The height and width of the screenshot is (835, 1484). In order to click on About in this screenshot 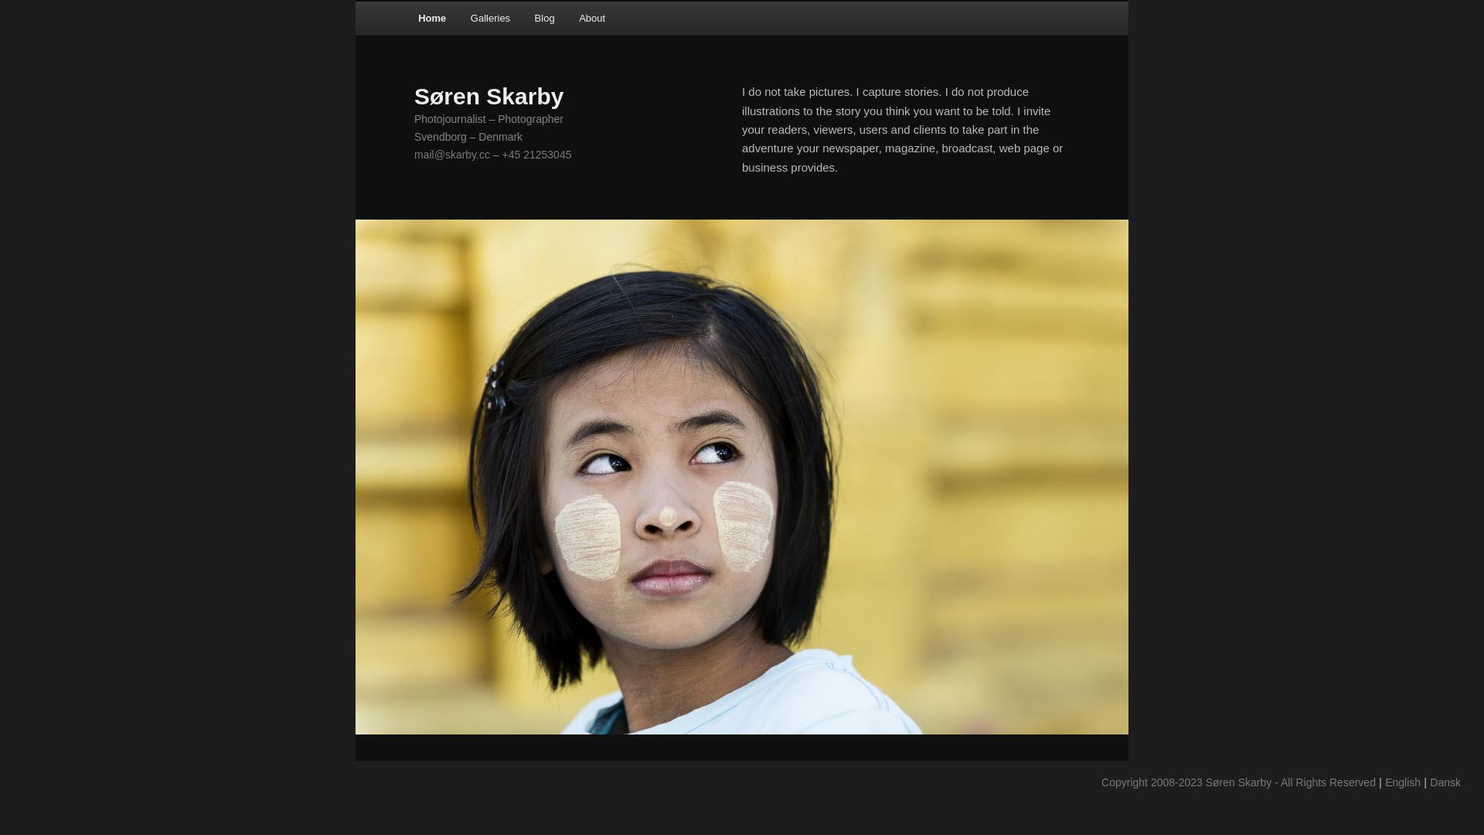, I will do `click(592, 19)`.